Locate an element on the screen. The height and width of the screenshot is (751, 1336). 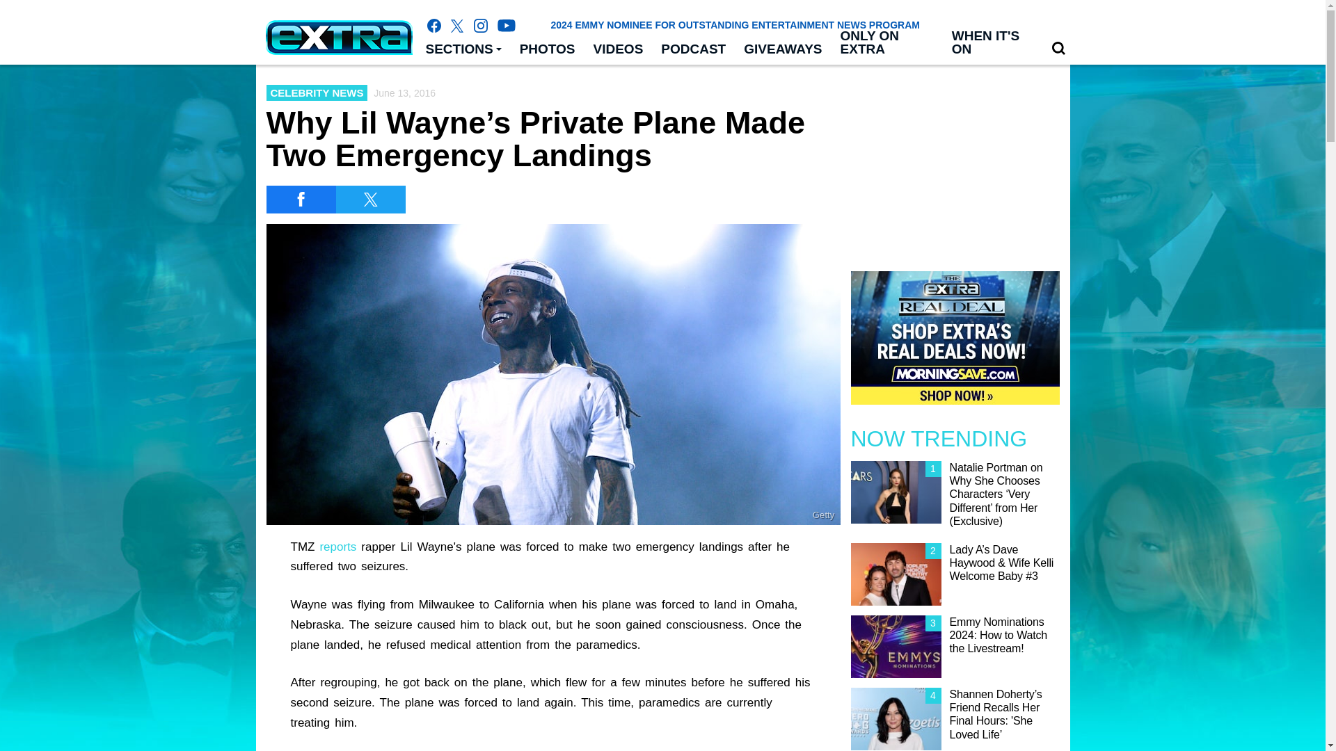
VIDEOS is located at coordinates (619, 49).